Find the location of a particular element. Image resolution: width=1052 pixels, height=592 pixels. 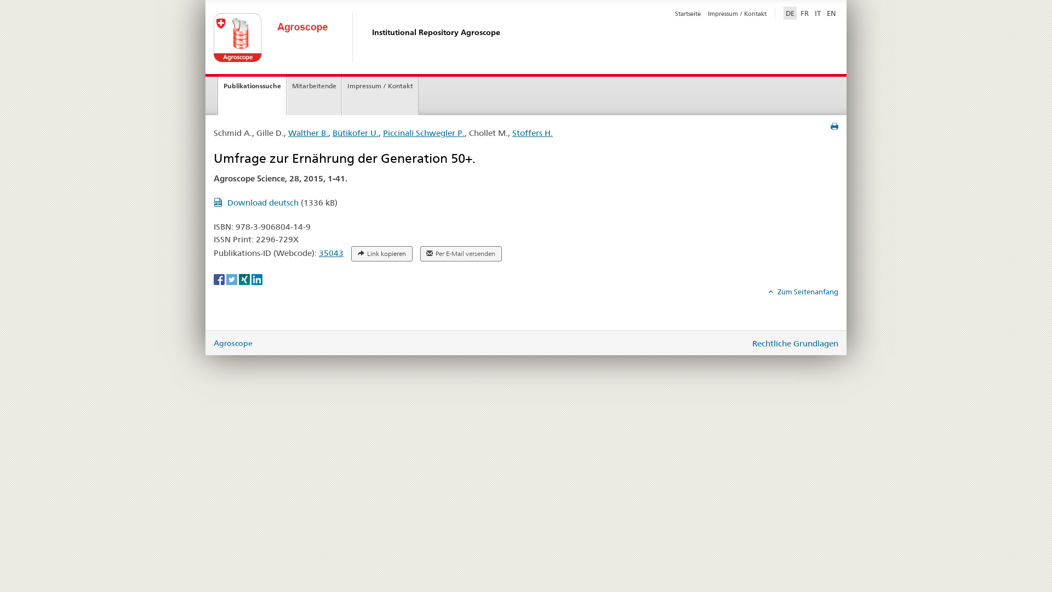

Stoffers H. is located at coordinates (533, 133).